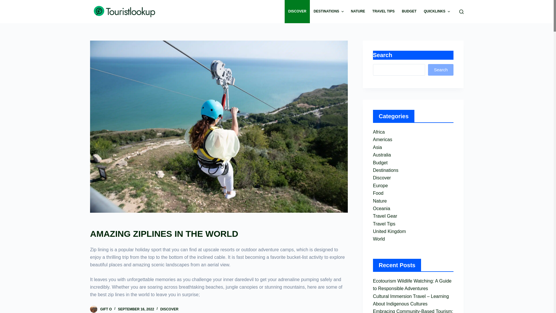  Describe the element at coordinates (383, 12) in the screenshot. I see `TRAVEL TIPS` at that location.